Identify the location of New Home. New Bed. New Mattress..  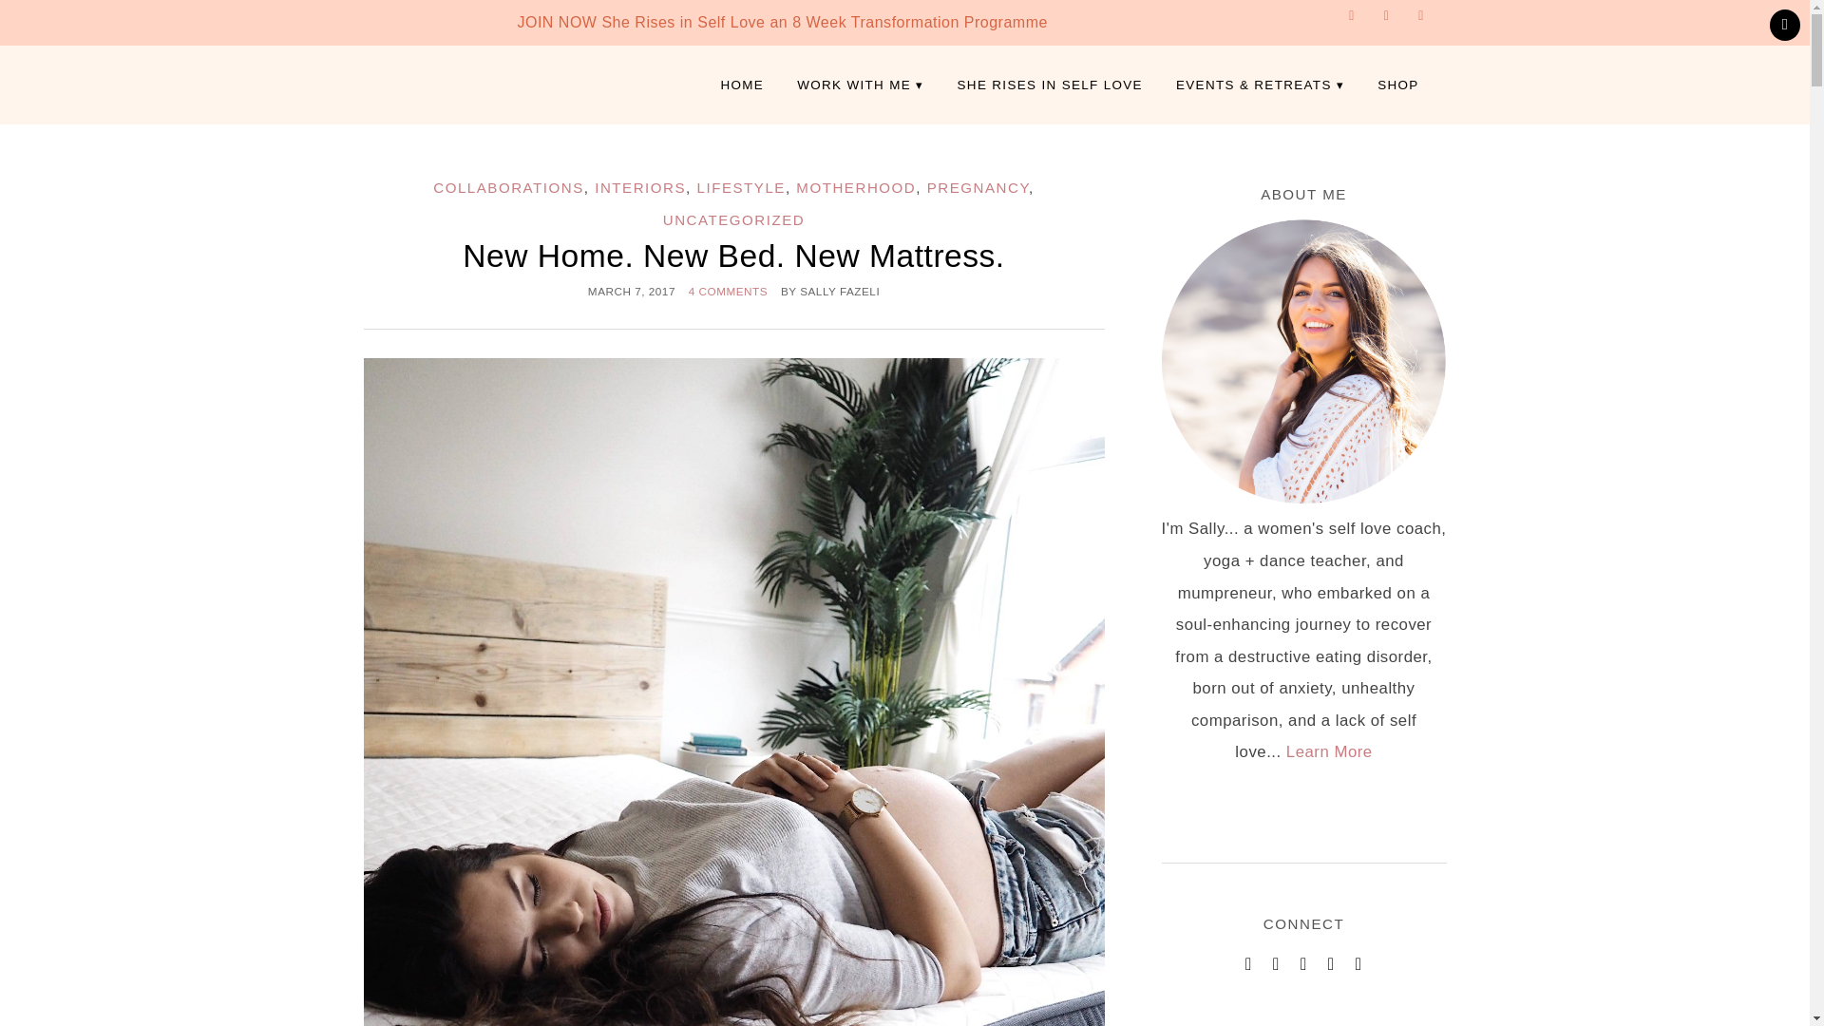
(733, 256).